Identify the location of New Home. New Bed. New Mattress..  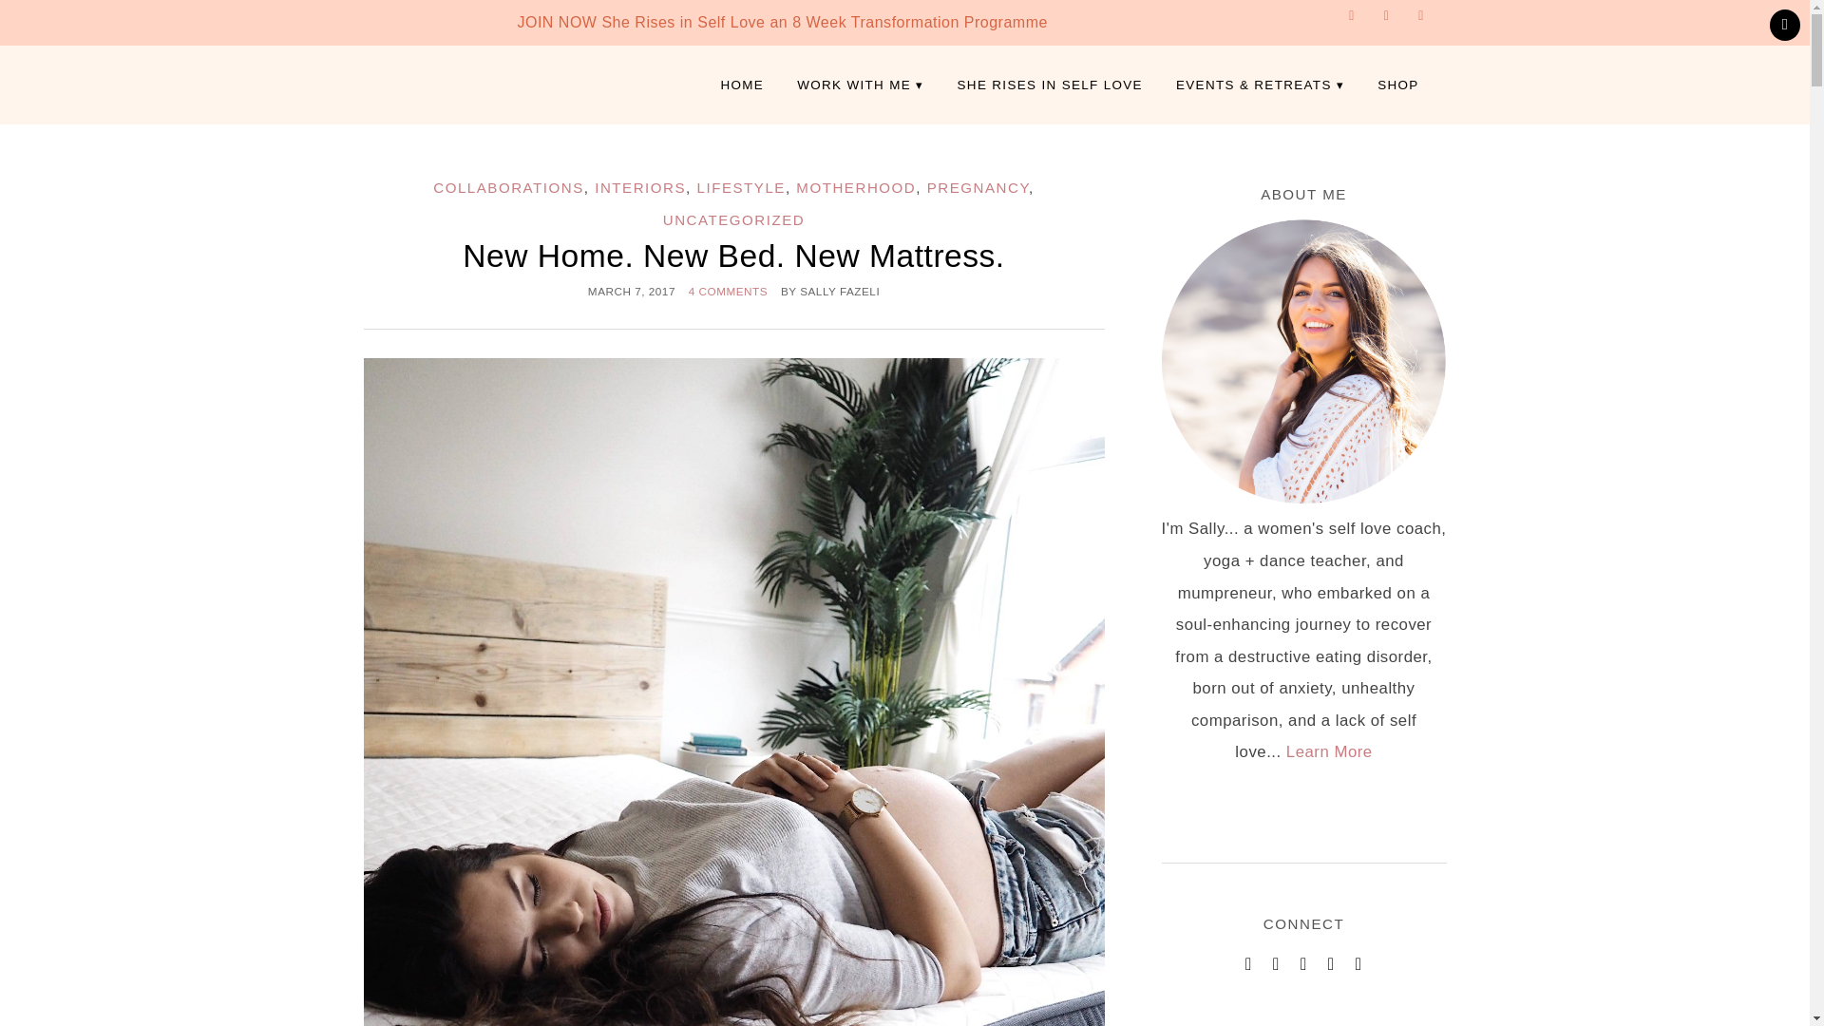
(733, 256).